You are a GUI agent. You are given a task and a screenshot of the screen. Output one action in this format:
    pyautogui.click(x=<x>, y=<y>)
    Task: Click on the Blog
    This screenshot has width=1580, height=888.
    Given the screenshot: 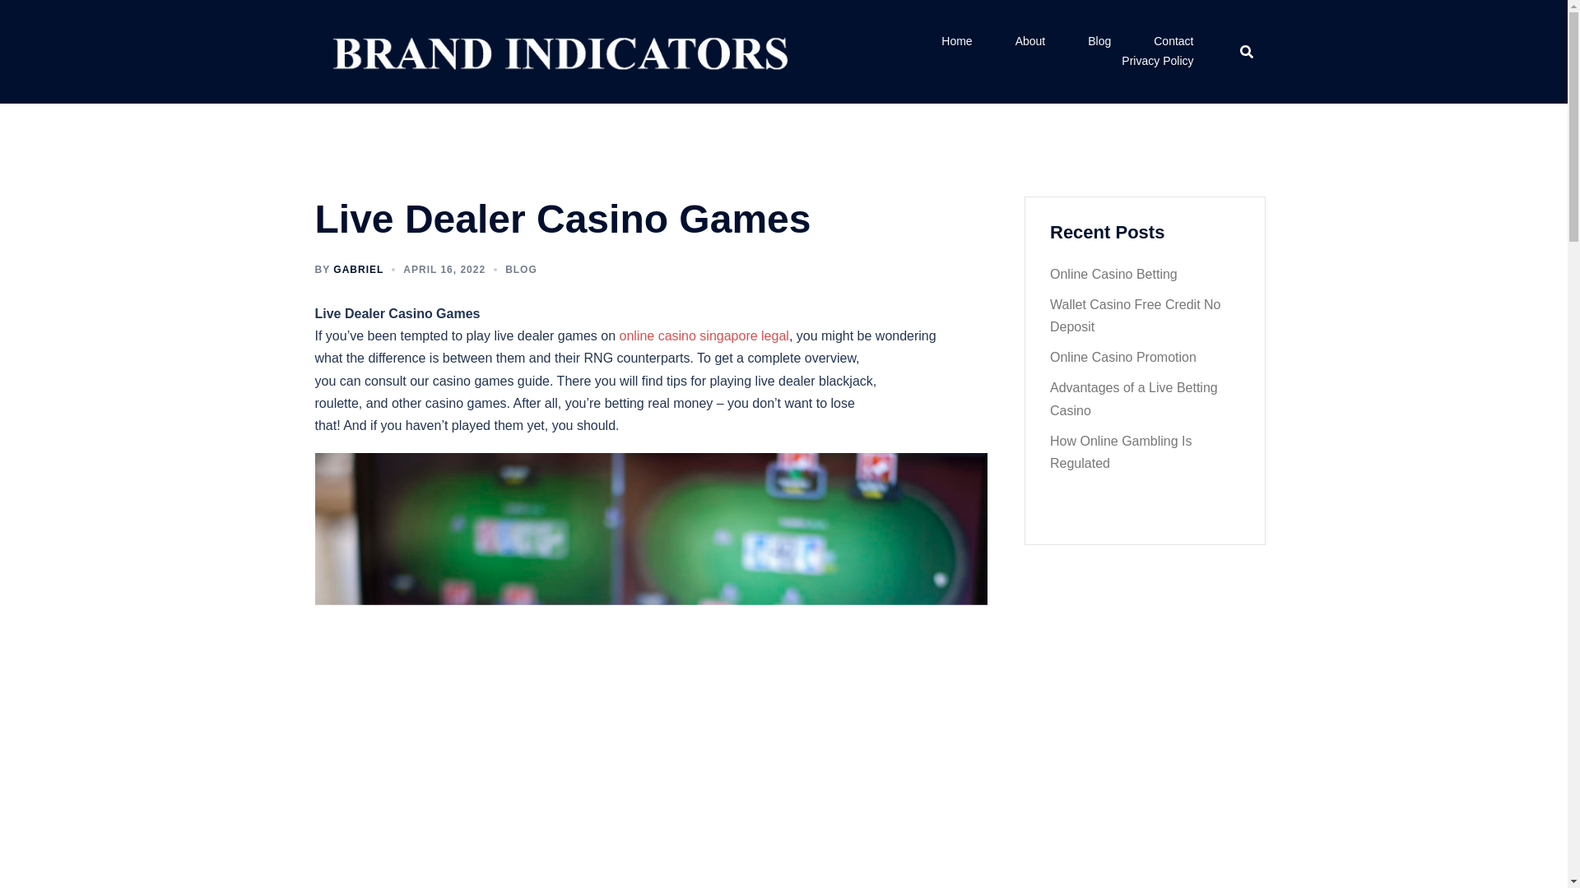 What is the action you would take?
    pyautogui.click(x=1099, y=41)
    